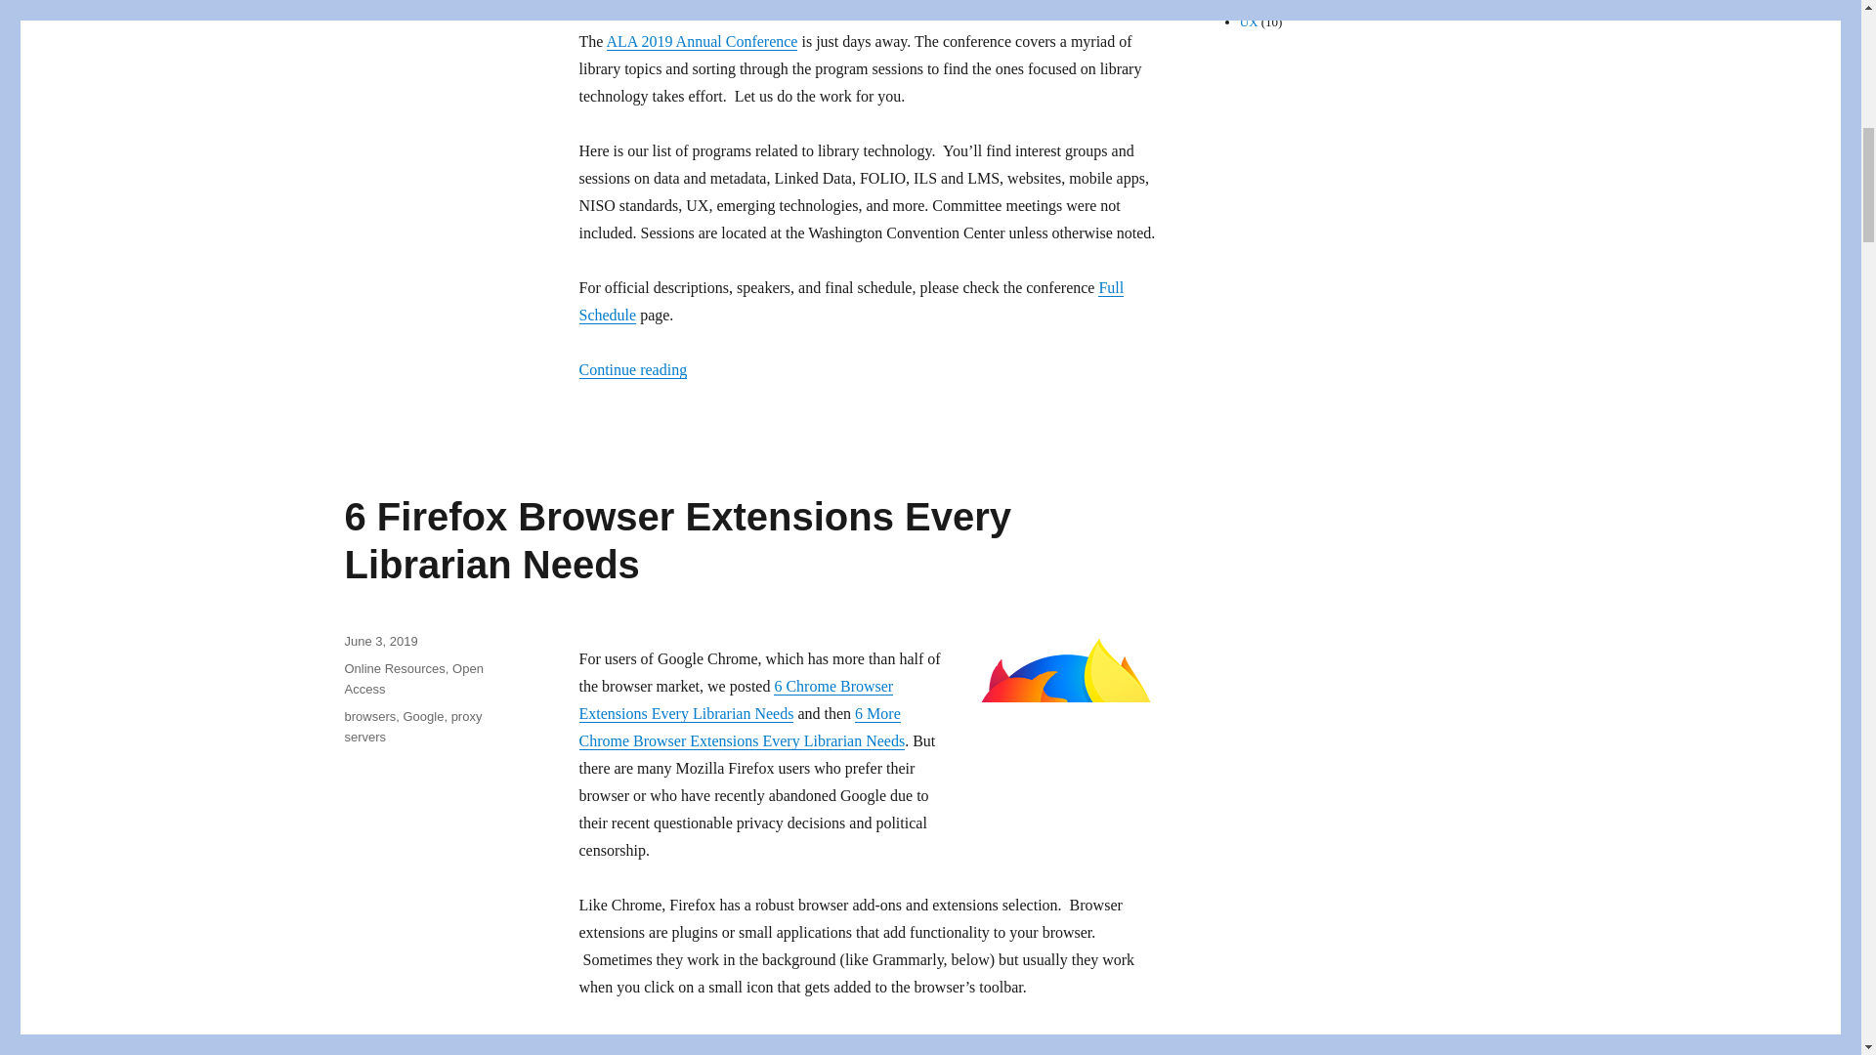  I want to click on Full Schedule, so click(850, 301).